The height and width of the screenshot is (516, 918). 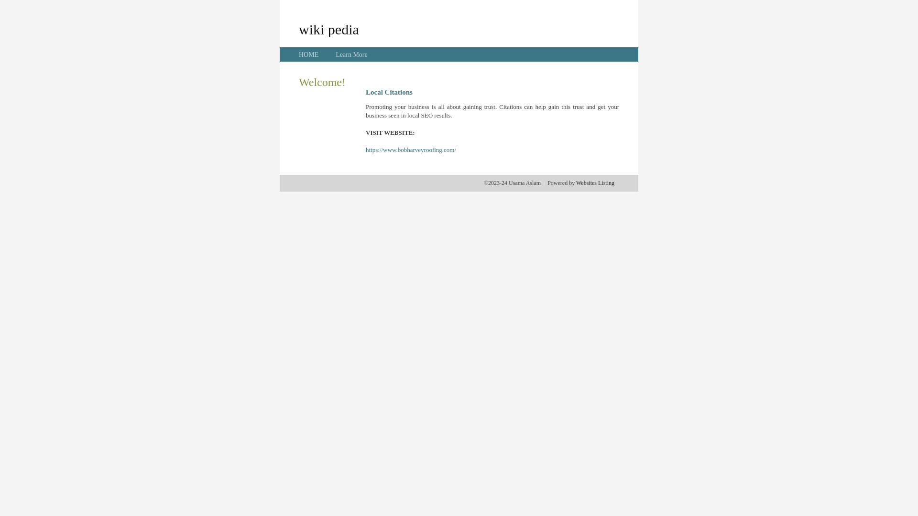 I want to click on Learn More, so click(x=351, y=54).